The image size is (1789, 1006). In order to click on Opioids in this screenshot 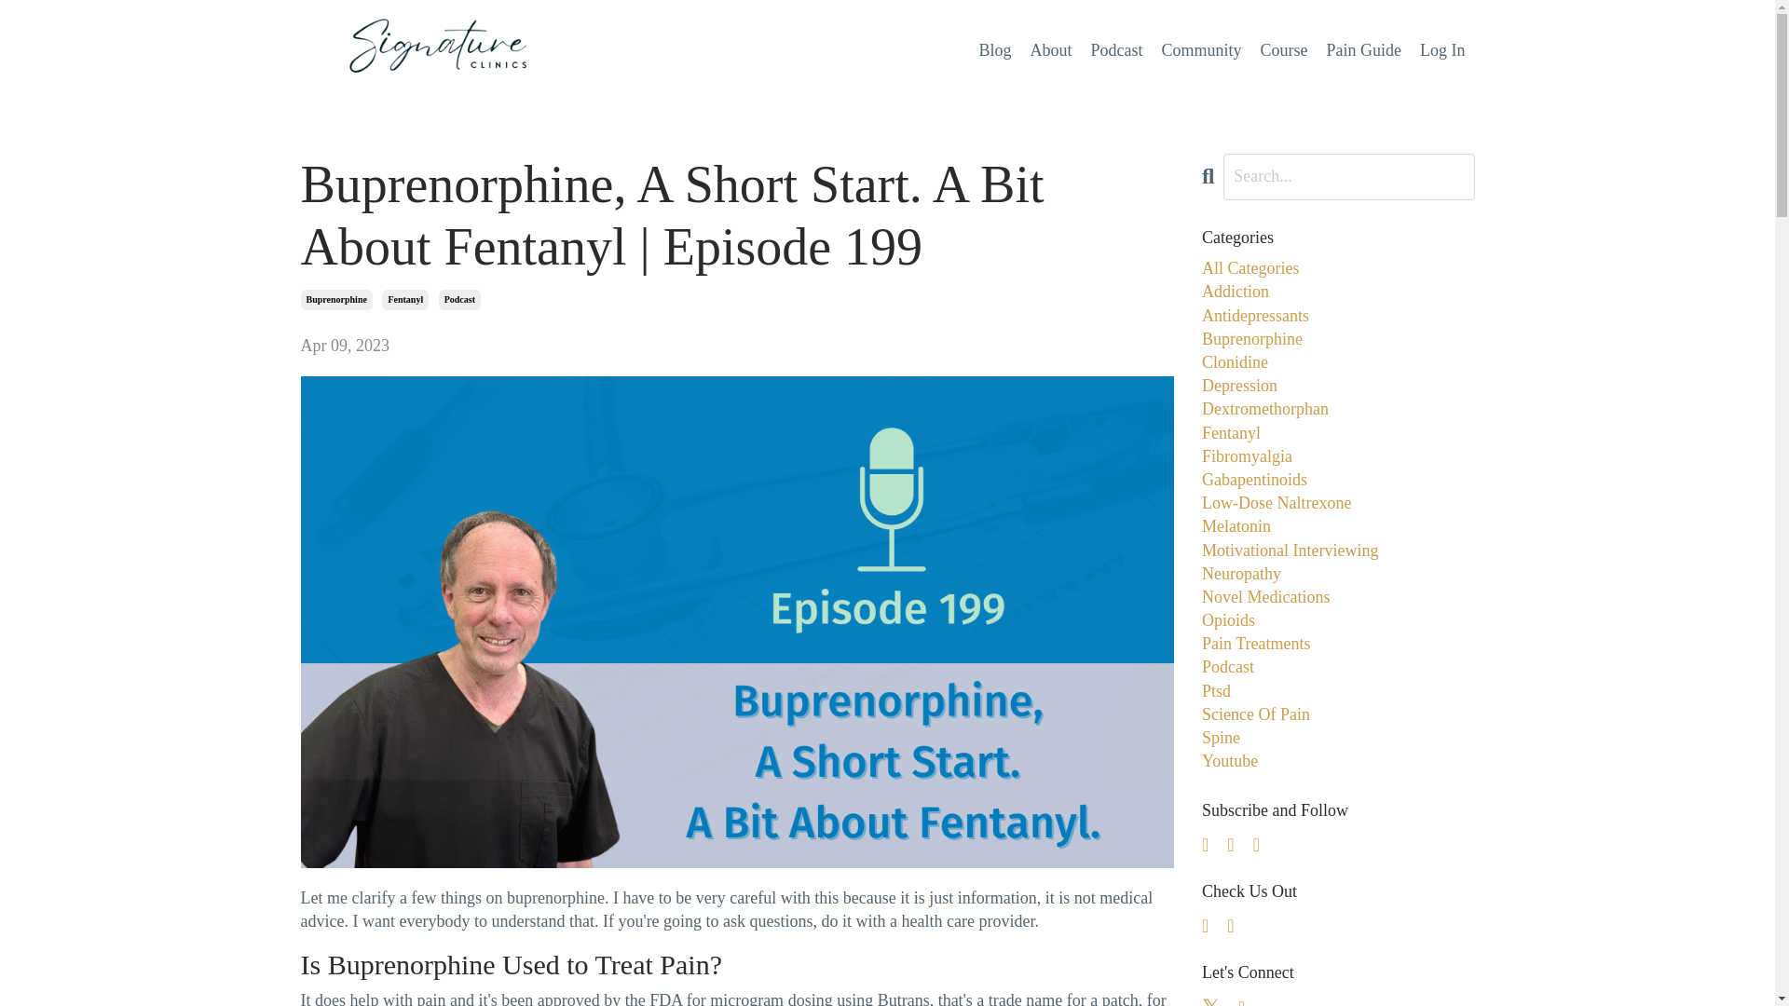, I will do `click(1338, 620)`.